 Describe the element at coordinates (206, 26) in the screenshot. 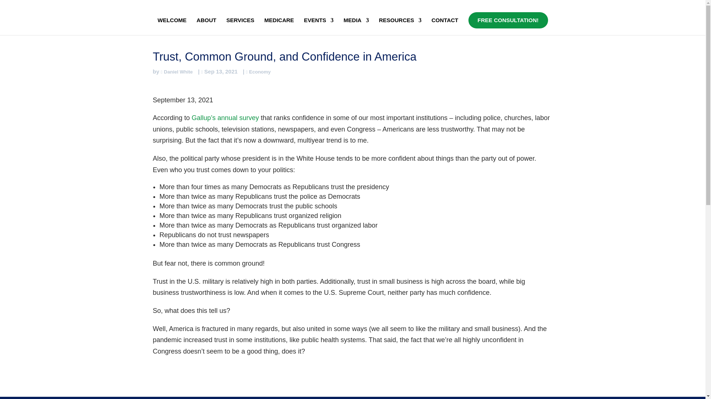

I see `ABOUT` at that location.